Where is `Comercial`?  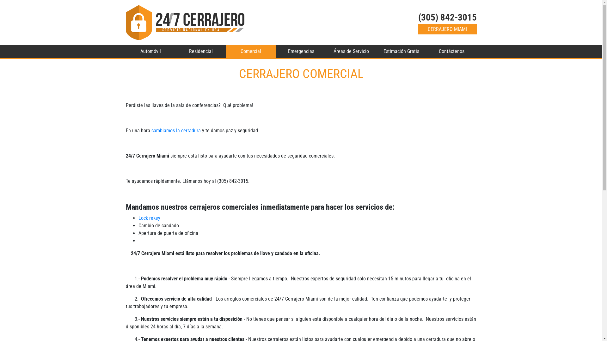
Comercial is located at coordinates (251, 51).